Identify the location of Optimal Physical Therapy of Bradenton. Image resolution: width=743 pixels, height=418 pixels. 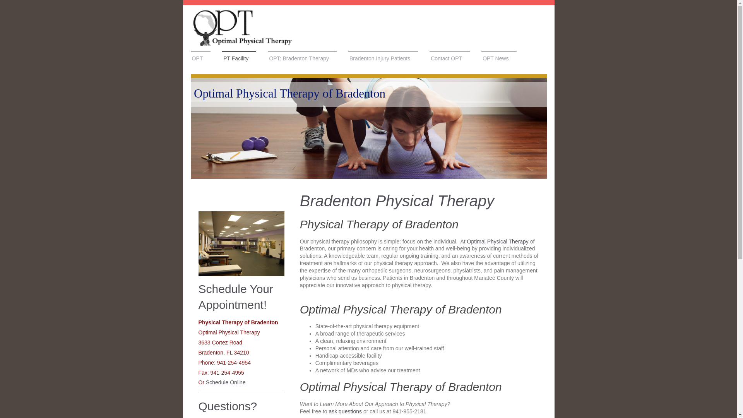
(289, 93).